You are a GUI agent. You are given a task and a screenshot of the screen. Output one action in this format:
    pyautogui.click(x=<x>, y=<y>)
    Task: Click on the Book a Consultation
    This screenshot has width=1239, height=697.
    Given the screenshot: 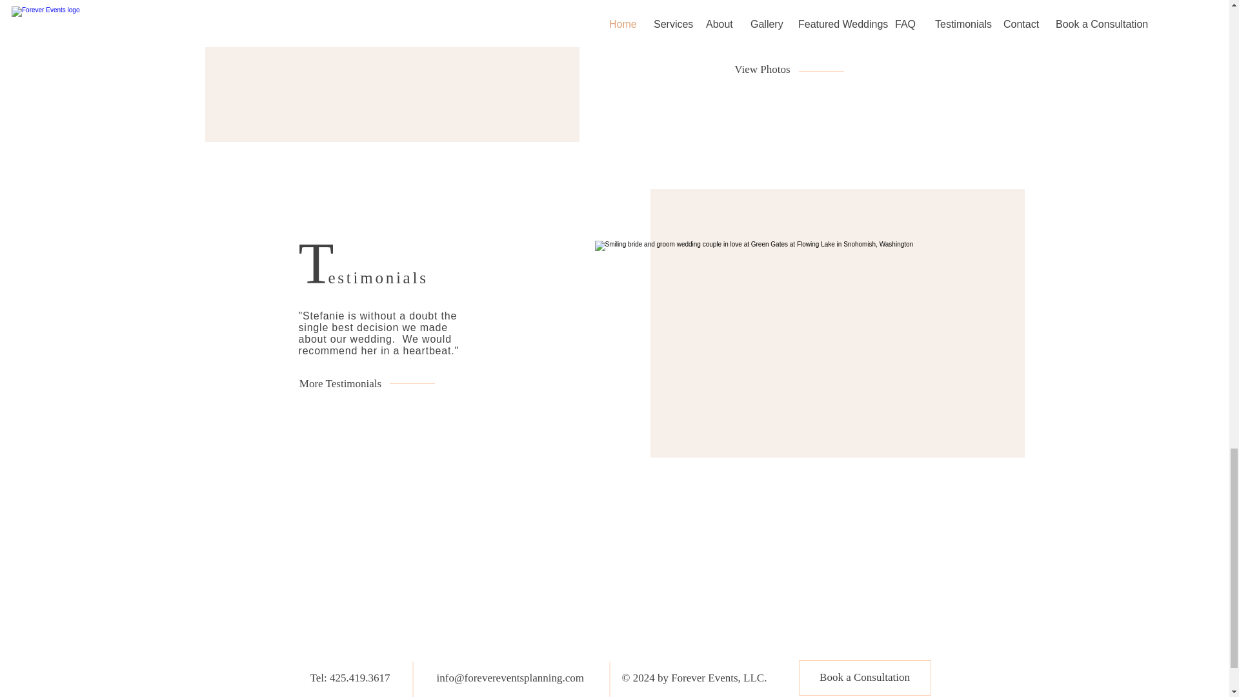 What is the action you would take?
    pyautogui.click(x=865, y=678)
    